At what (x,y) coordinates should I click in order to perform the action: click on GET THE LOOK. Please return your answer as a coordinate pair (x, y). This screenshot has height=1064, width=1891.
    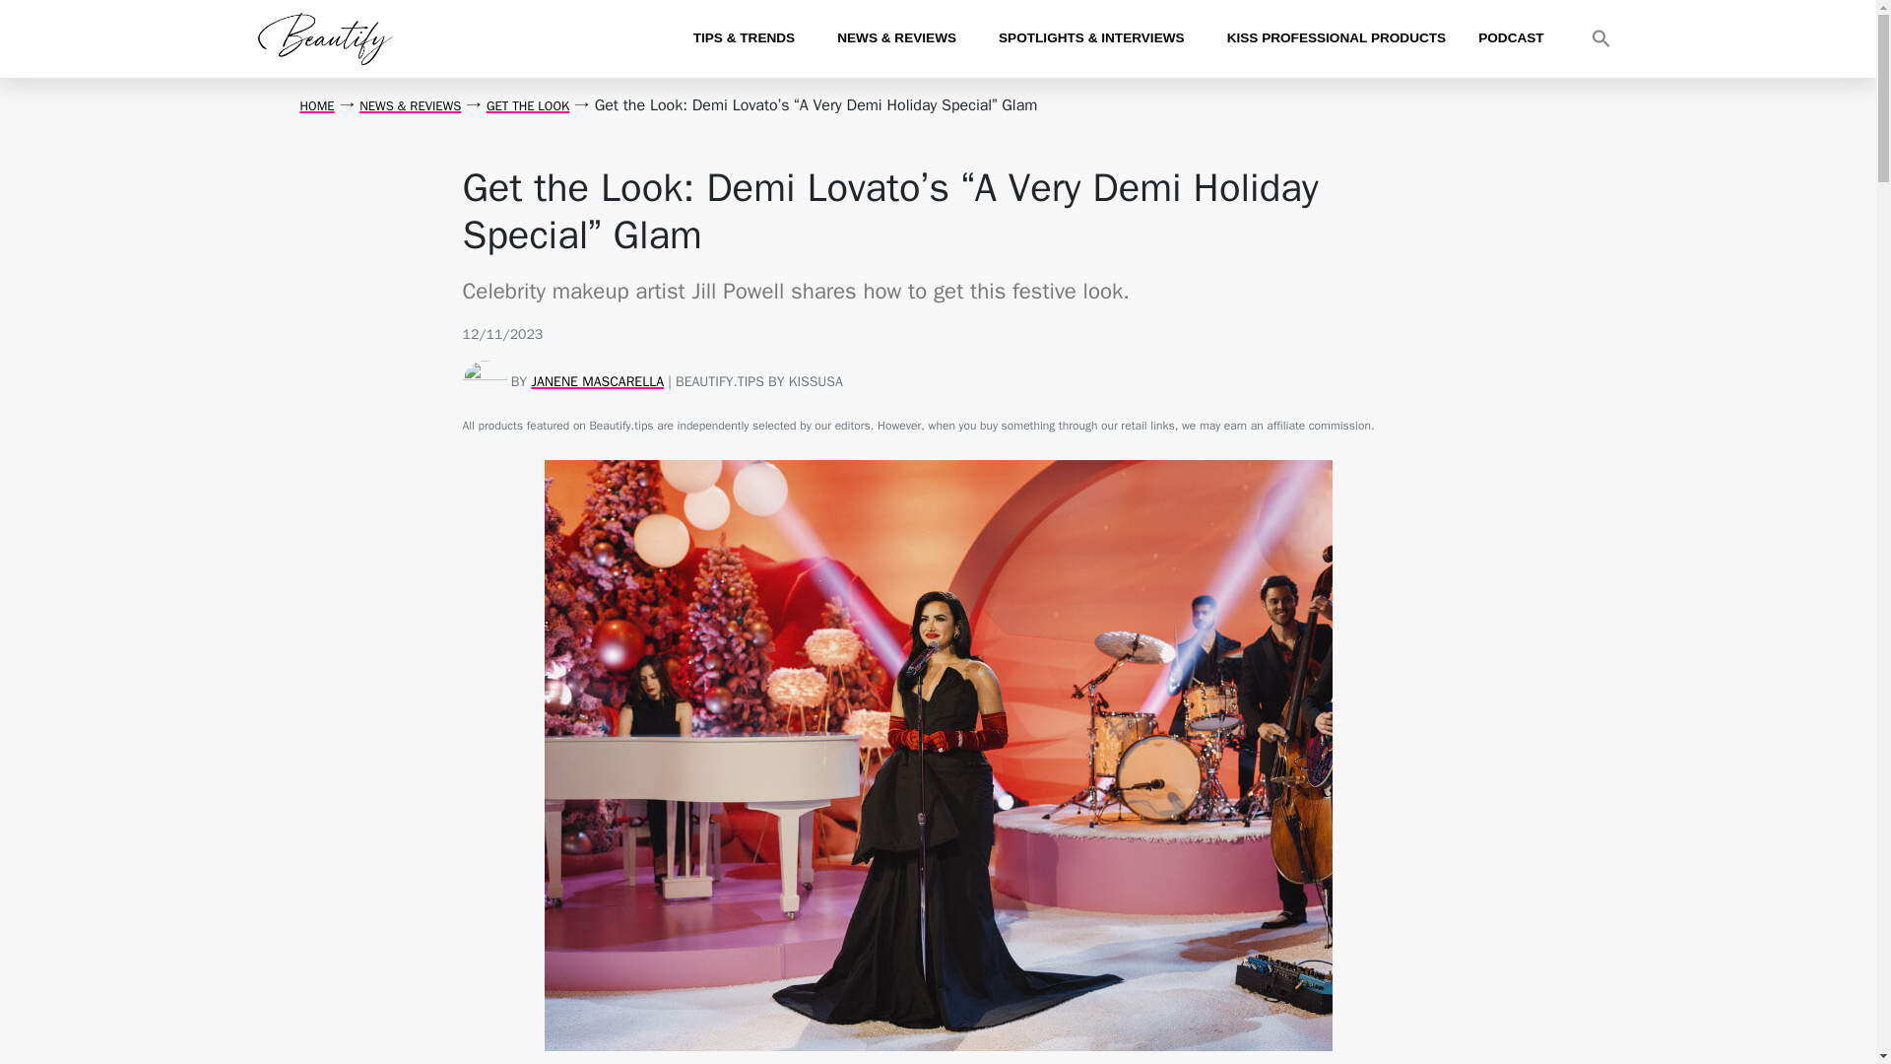
    Looking at the image, I should click on (527, 105).